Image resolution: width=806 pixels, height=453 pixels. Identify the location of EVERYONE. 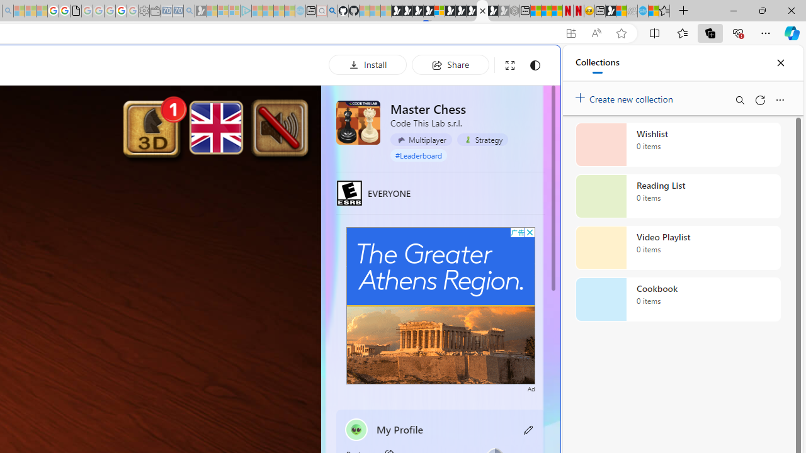
(349, 193).